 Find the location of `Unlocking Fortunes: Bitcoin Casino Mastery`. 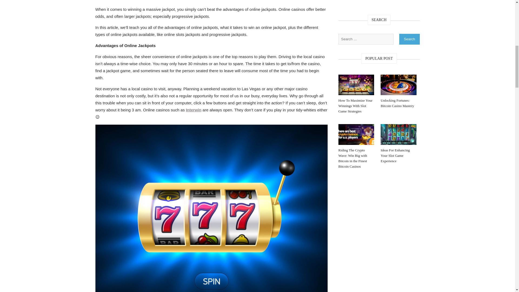

Unlocking Fortunes: Bitcoin Casino Mastery is located at coordinates (398, 86).